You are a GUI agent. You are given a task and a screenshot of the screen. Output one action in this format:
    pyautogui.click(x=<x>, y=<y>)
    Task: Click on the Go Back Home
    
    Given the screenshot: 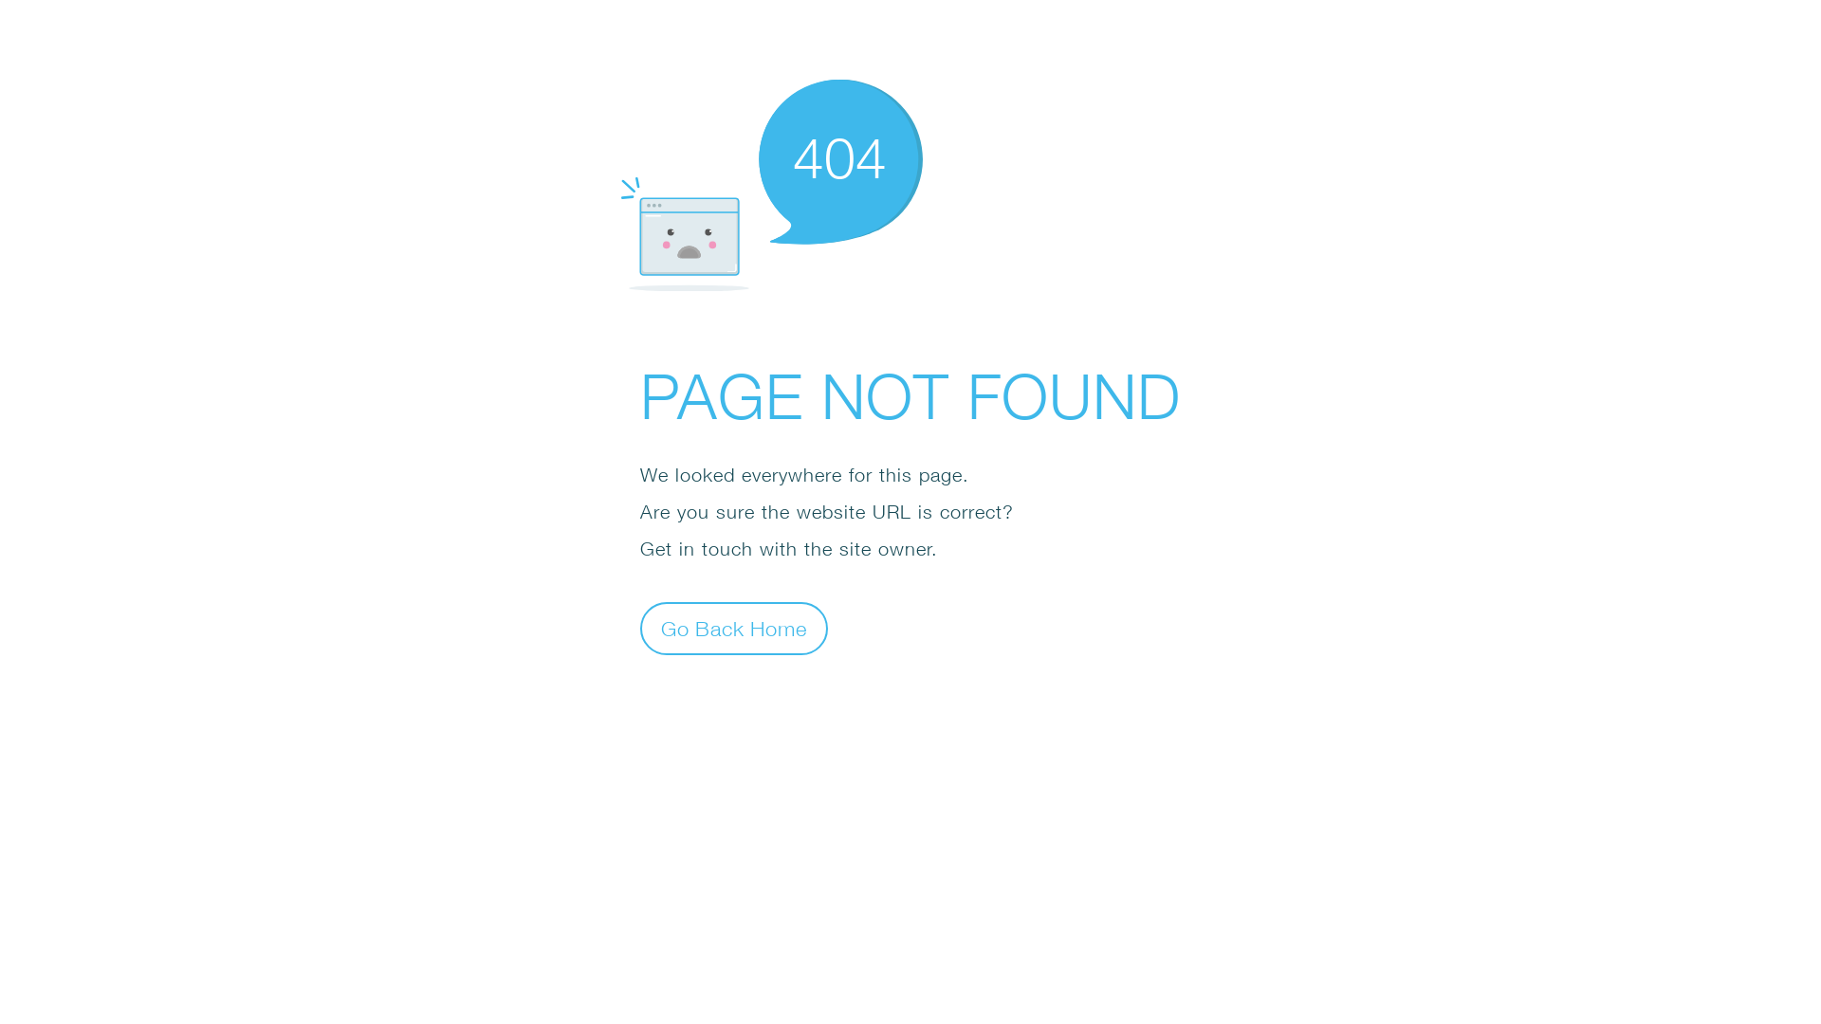 What is the action you would take?
    pyautogui.click(x=734, y=628)
    